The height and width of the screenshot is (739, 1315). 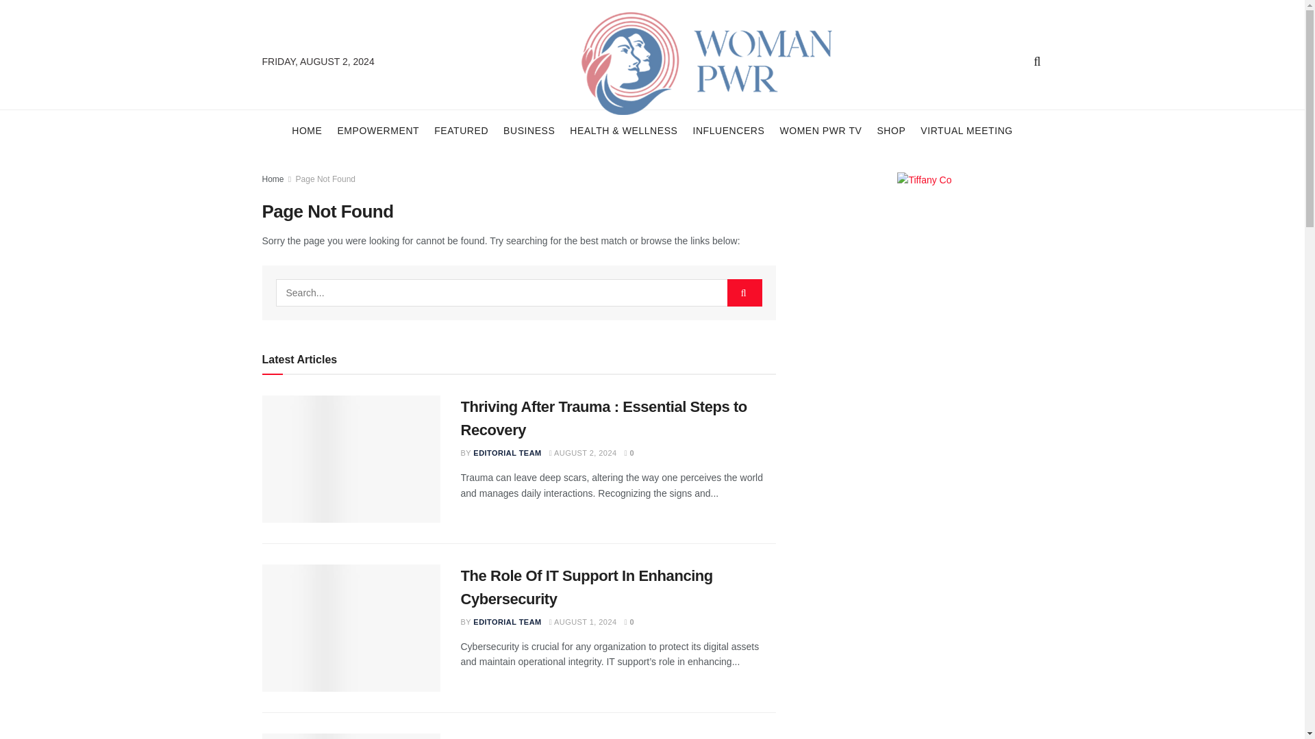 What do you see at coordinates (630, 453) in the screenshot?
I see `0` at bounding box center [630, 453].